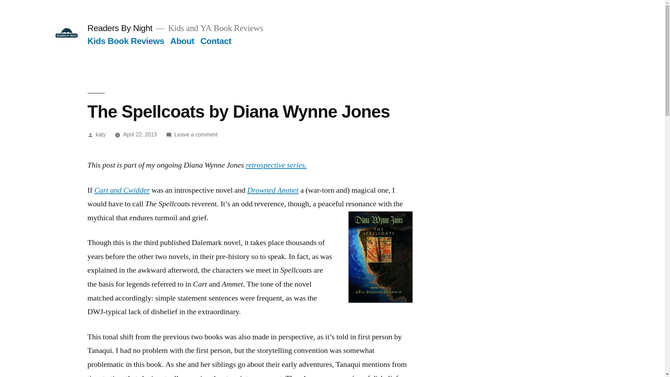  What do you see at coordinates (119, 28) in the screenshot?
I see `Readers By Night` at bounding box center [119, 28].